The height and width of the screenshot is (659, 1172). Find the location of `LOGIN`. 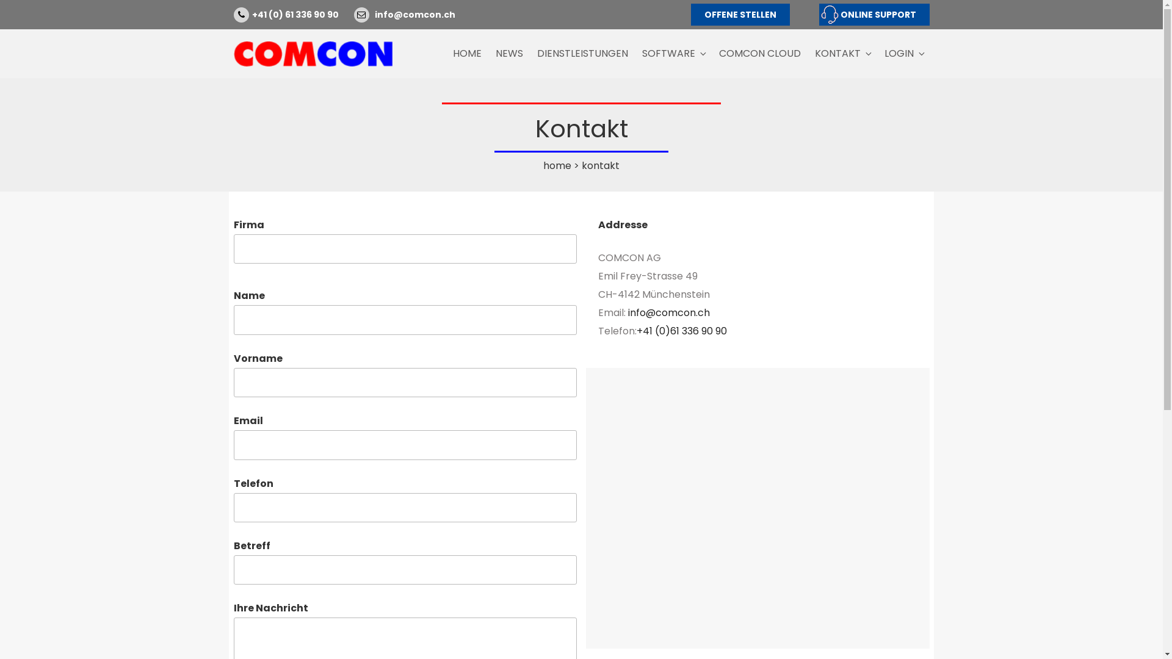

LOGIN is located at coordinates (905, 54).